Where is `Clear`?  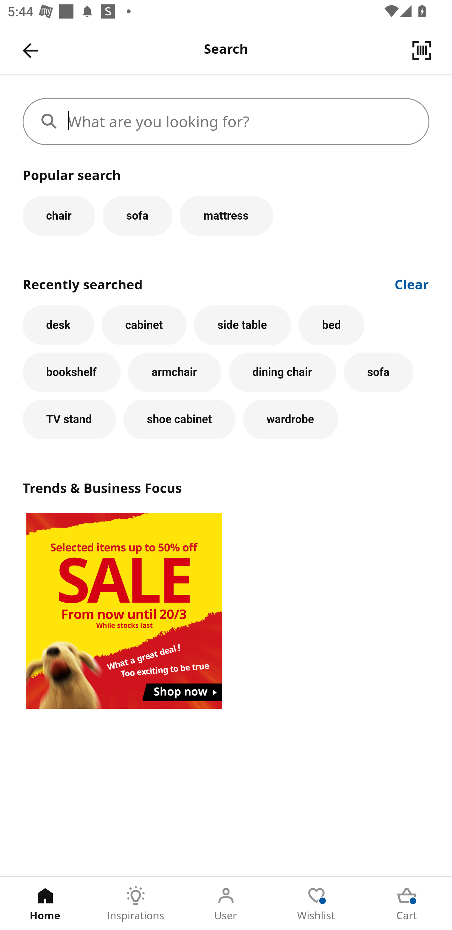
Clear is located at coordinates (412, 283).